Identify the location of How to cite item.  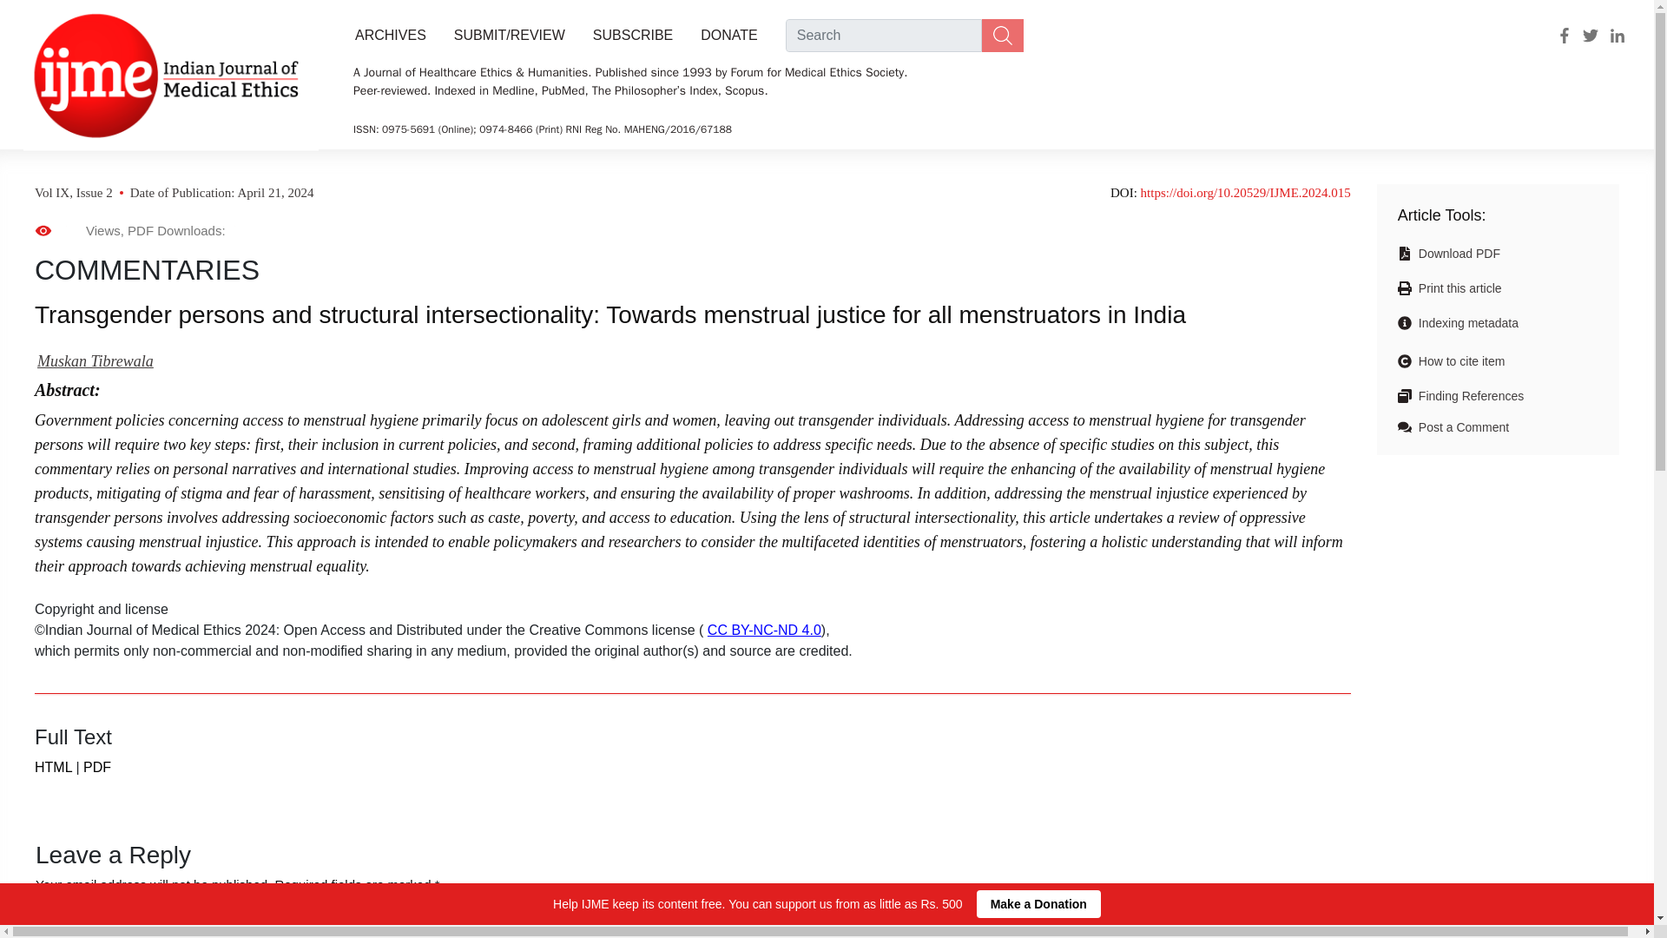
(1459, 361).